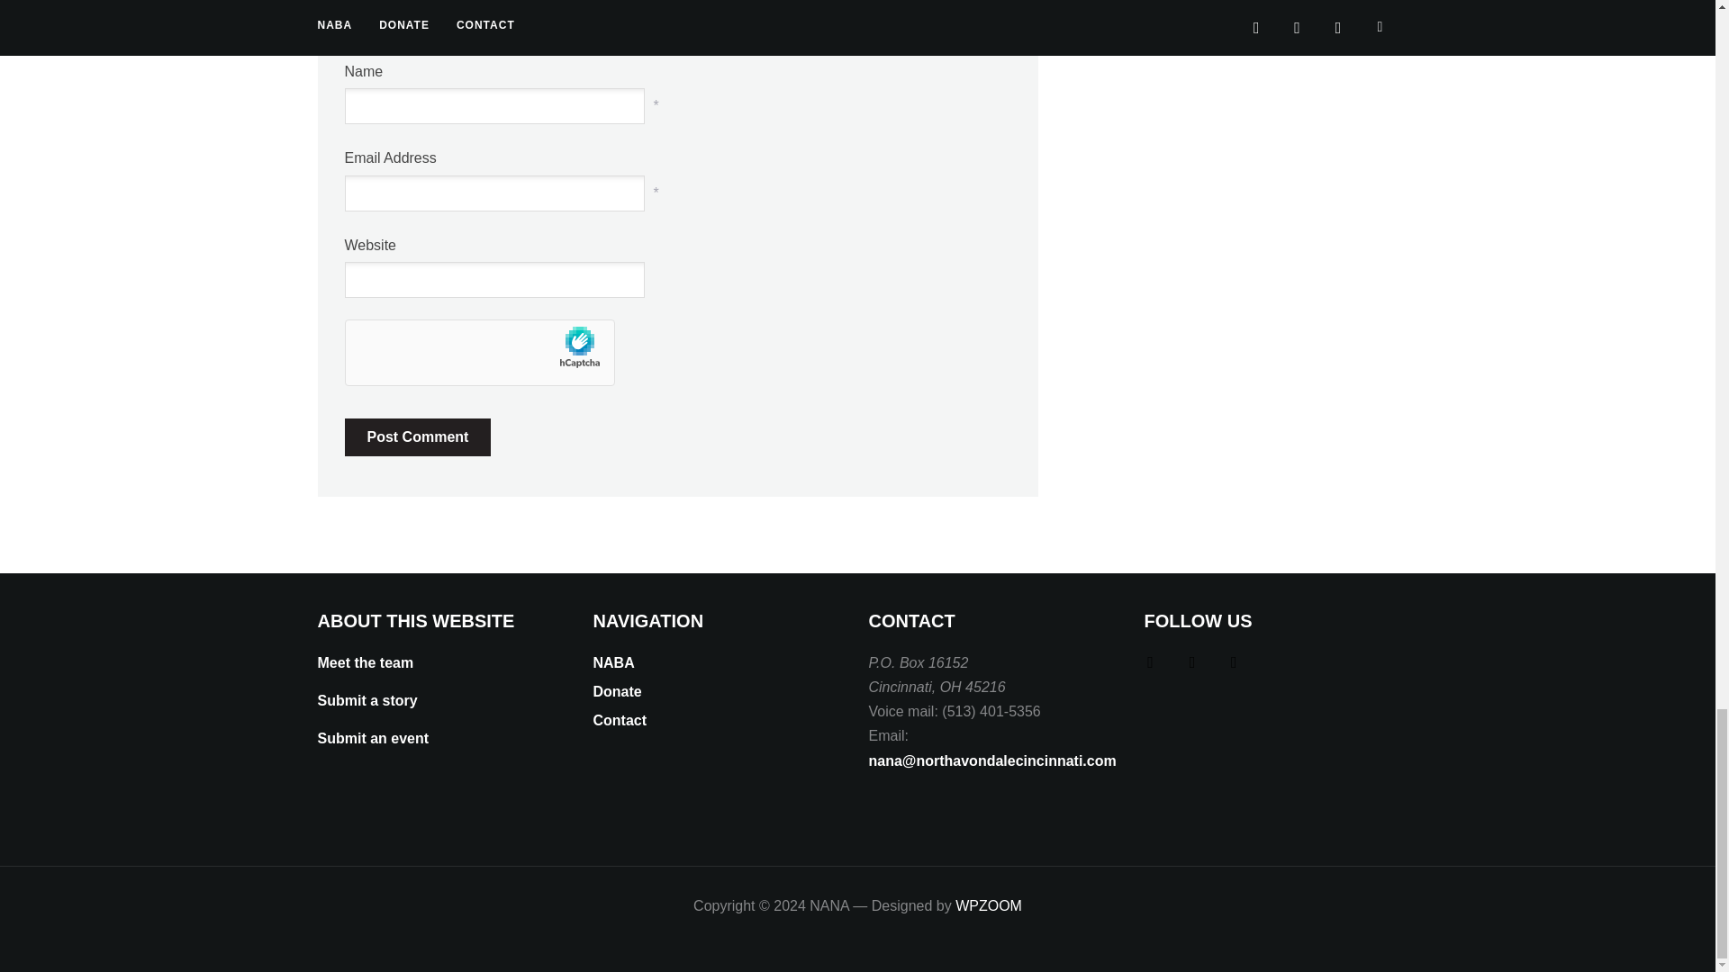 The height and width of the screenshot is (972, 1729). I want to click on Post Comment, so click(418, 437).